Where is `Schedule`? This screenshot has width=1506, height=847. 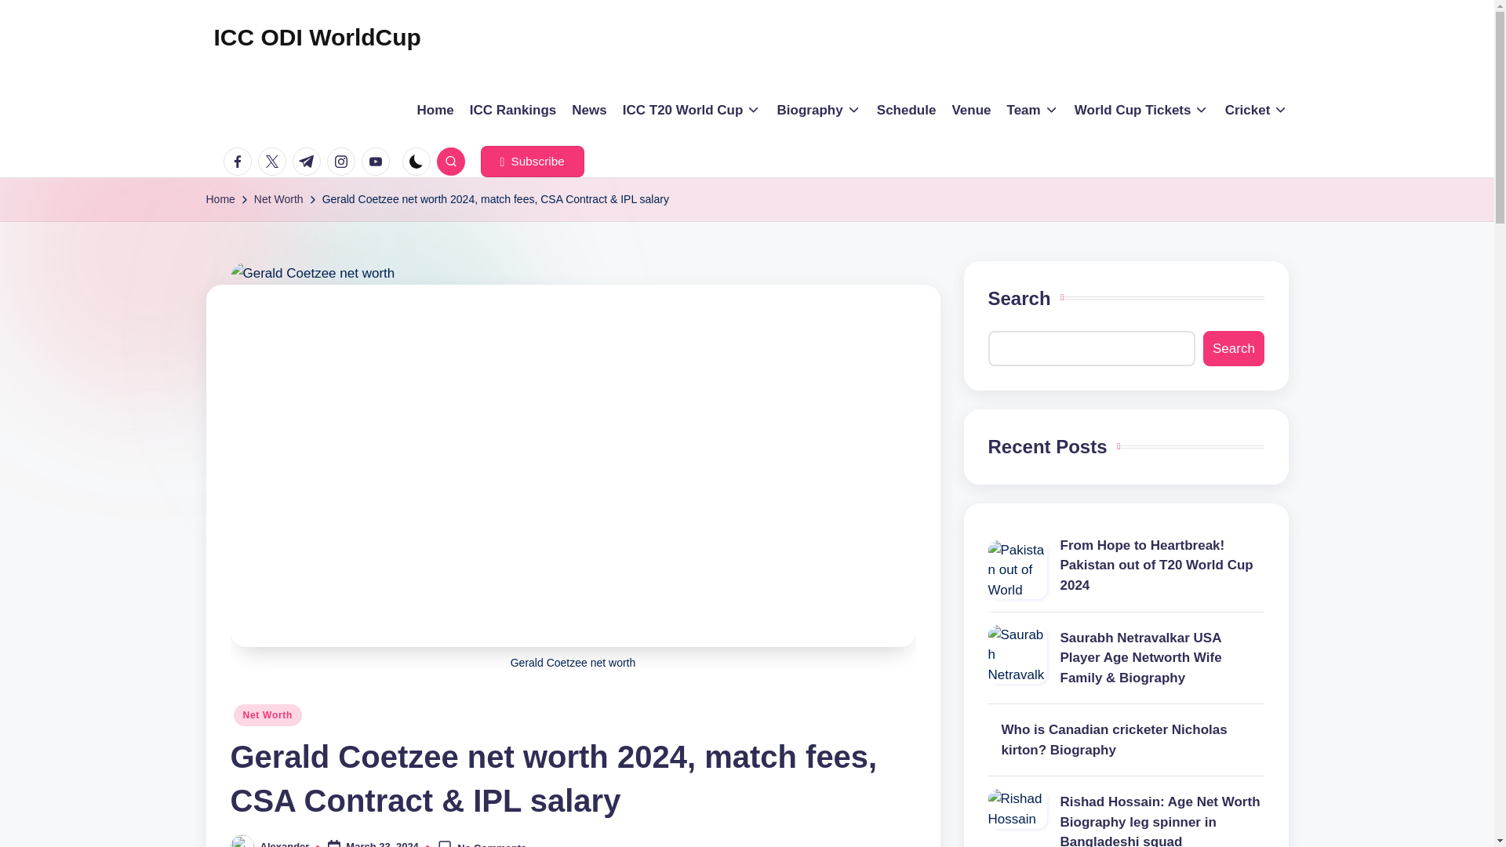 Schedule is located at coordinates (907, 110).